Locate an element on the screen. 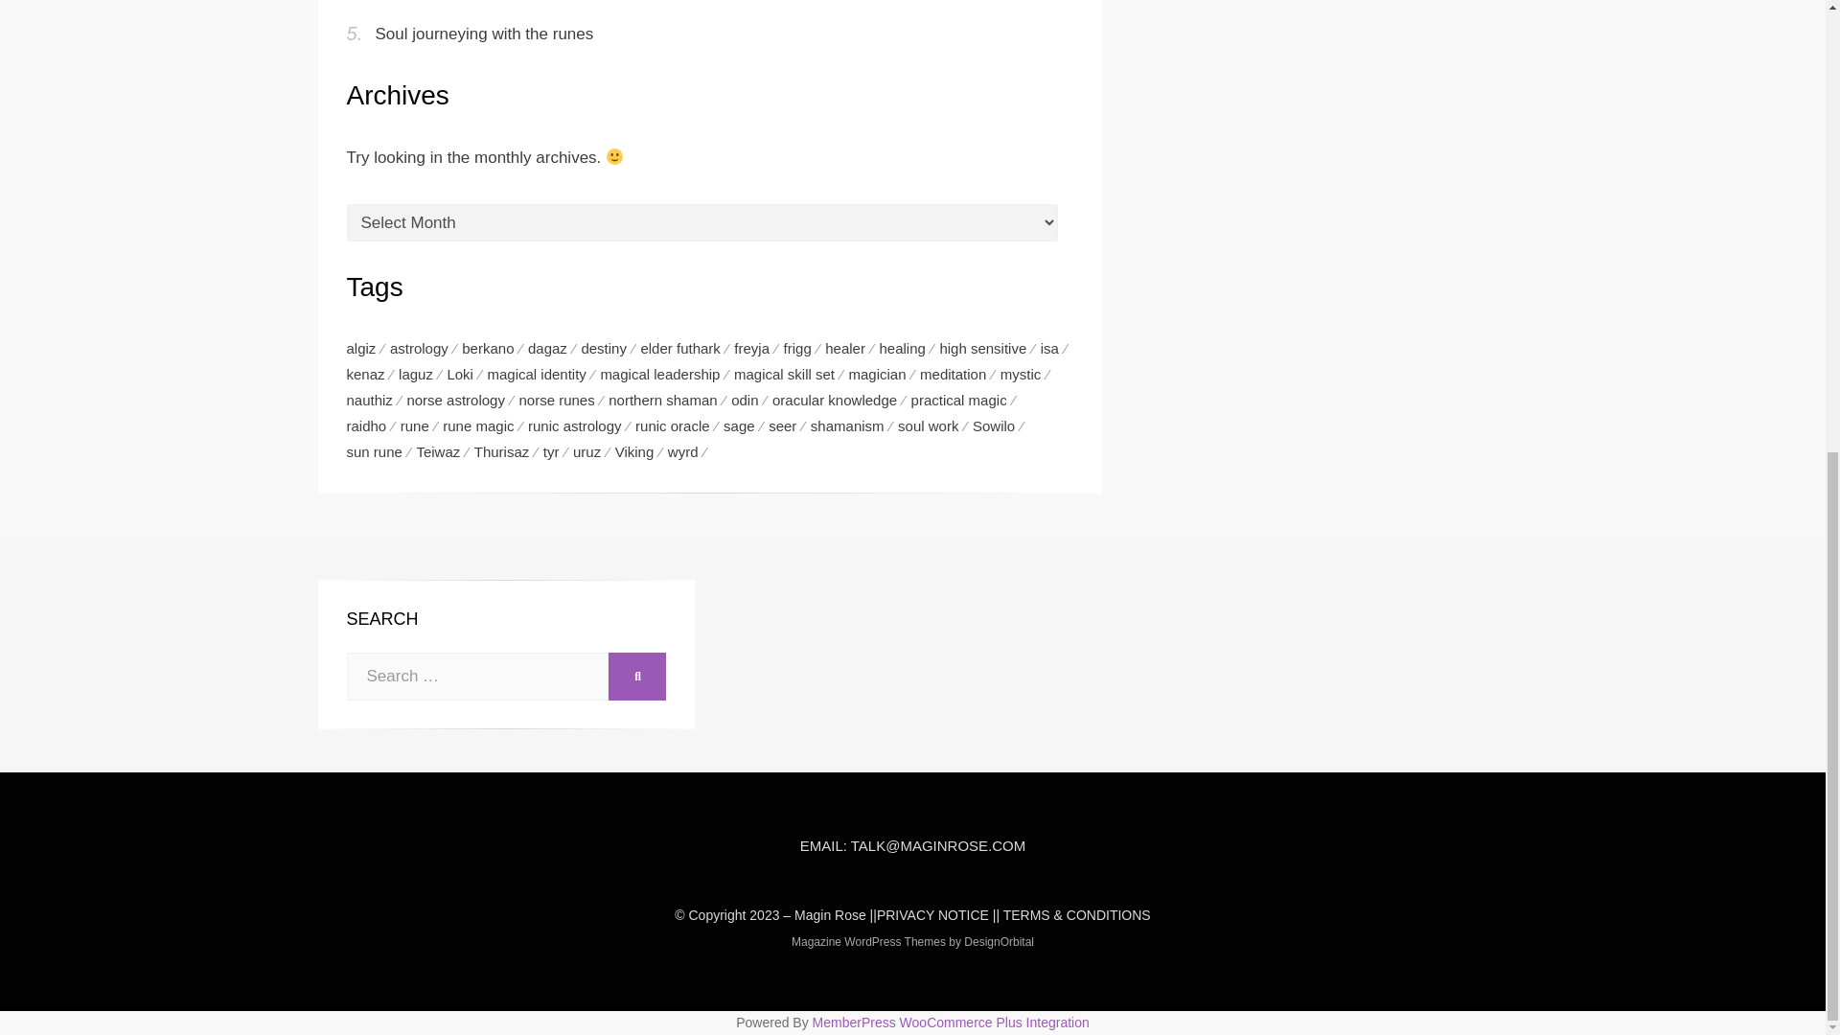 The image size is (1840, 1035). dagaz is located at coordinates (554, 347).